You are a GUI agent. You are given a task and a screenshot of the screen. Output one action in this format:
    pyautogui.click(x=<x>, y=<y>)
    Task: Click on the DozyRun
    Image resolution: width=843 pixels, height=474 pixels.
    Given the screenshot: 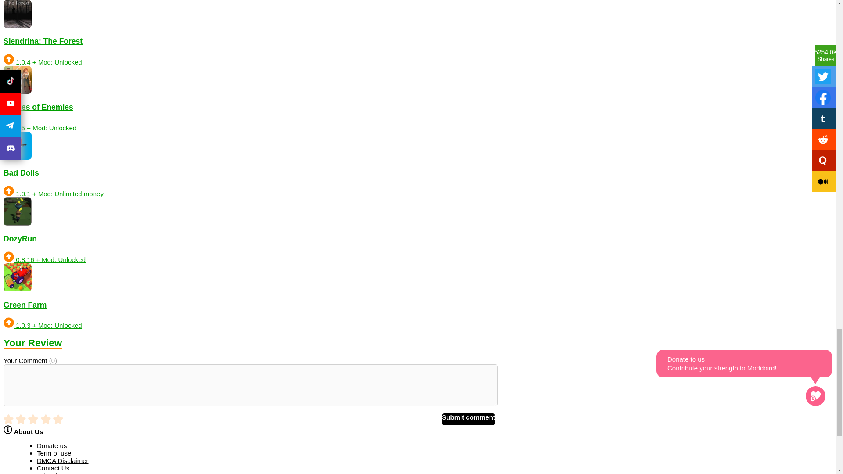 What is the action you would take?
    pyautogui.click(x=249, y=230)
    